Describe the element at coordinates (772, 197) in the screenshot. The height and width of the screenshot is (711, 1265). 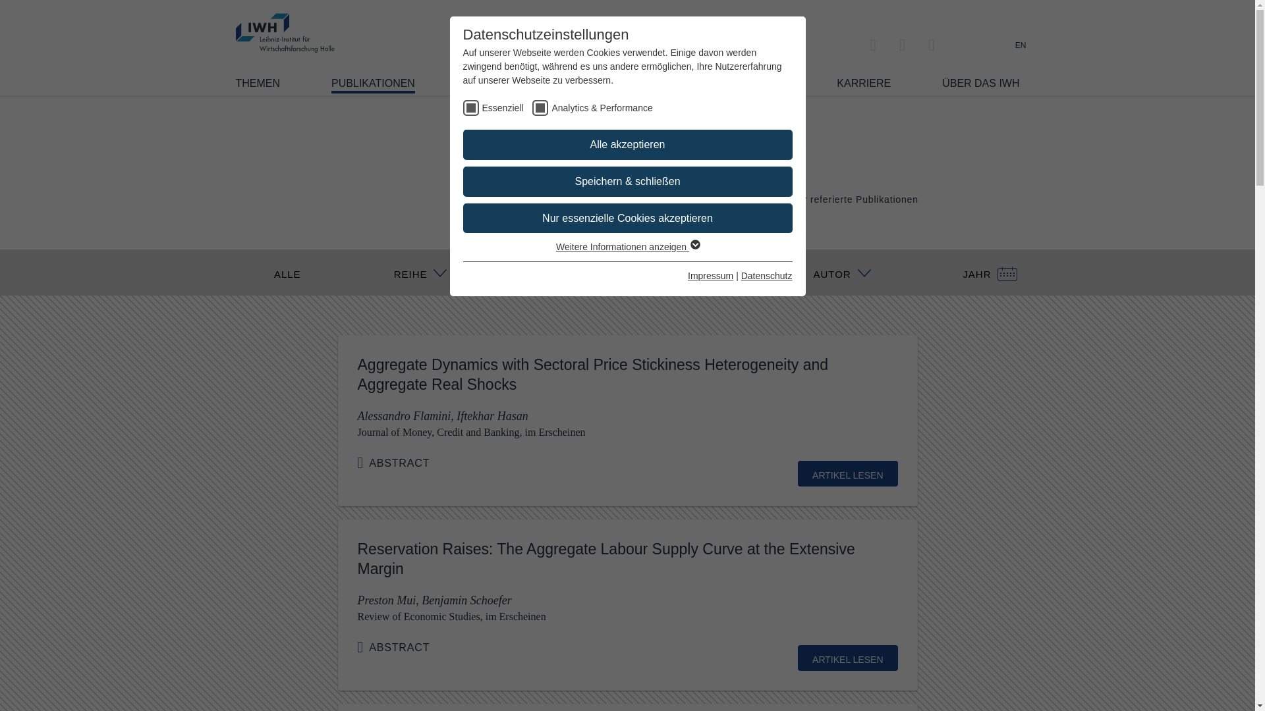
I see `1` at that location.